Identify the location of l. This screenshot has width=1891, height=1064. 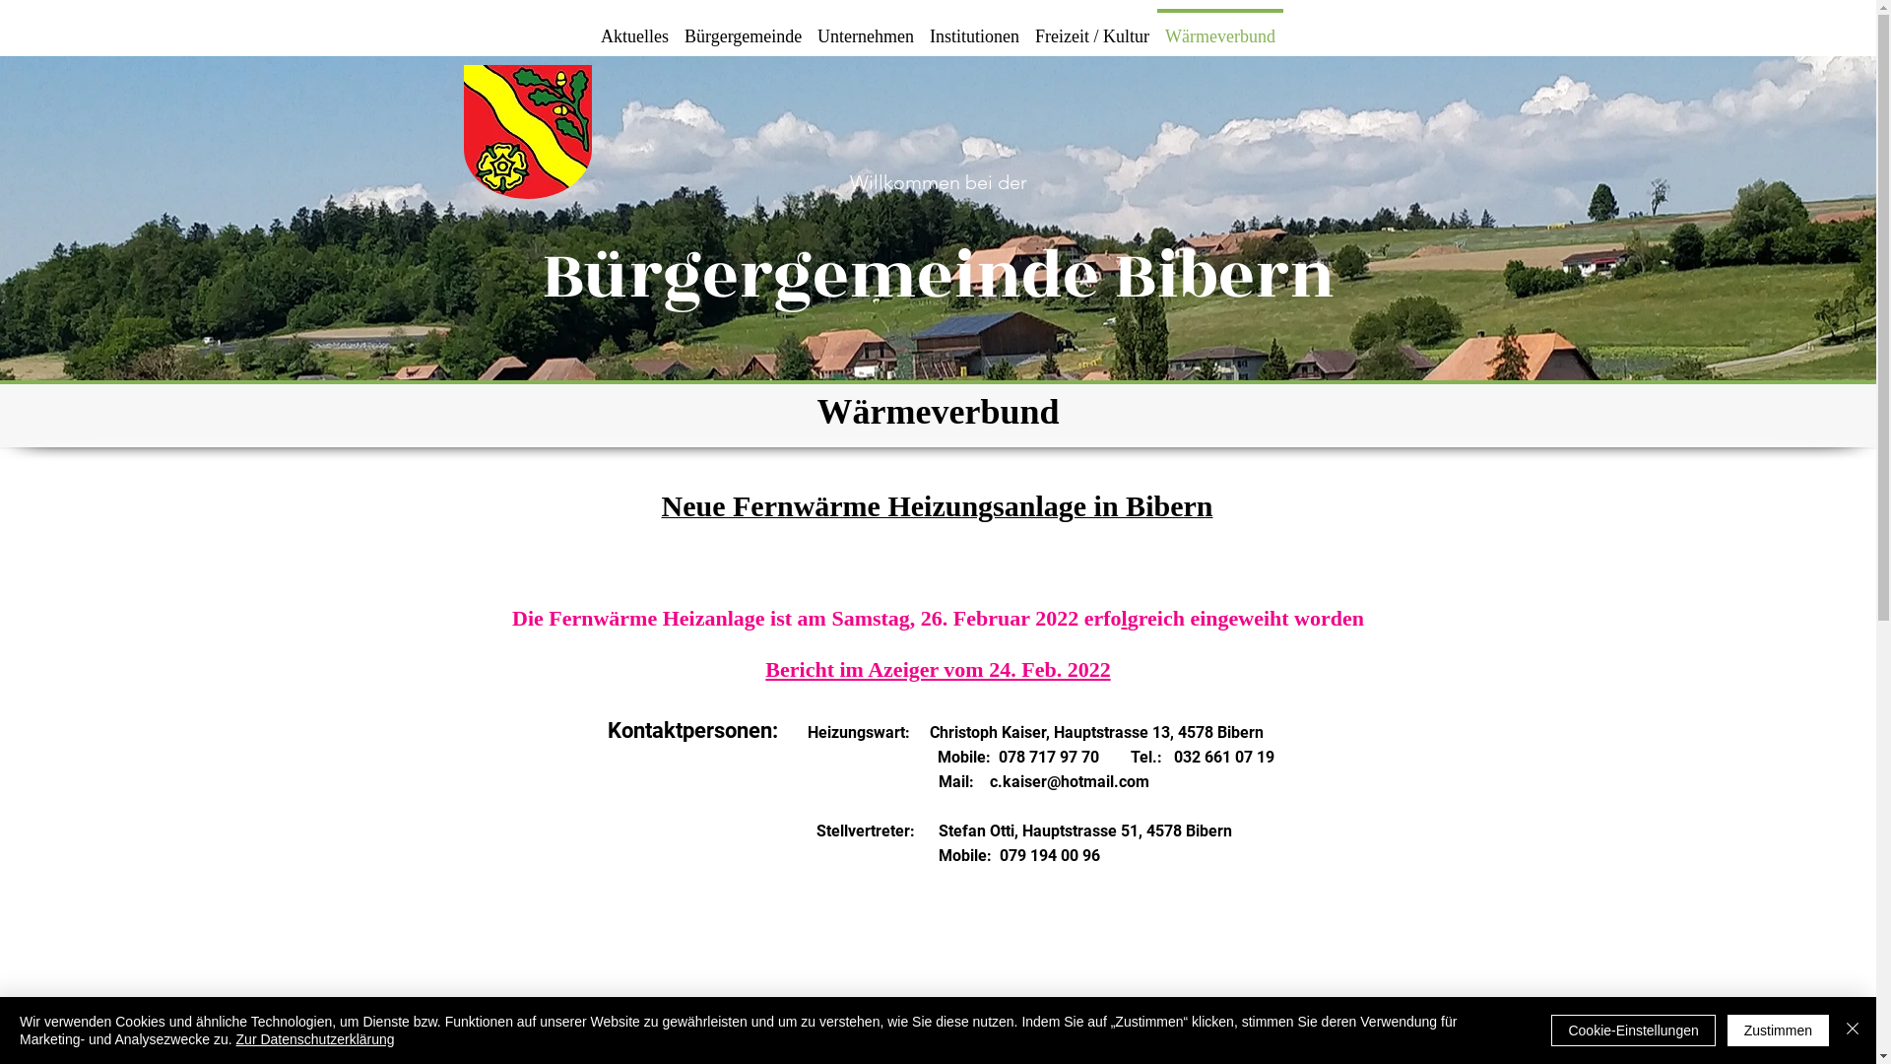
(1125, 619).